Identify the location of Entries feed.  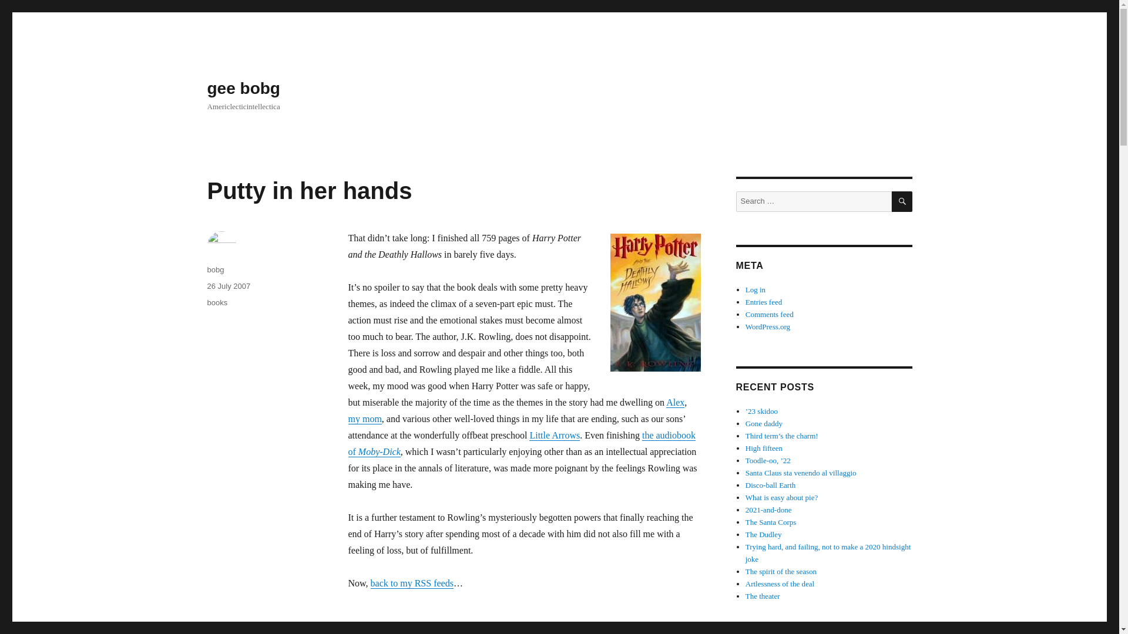
(764, 302).